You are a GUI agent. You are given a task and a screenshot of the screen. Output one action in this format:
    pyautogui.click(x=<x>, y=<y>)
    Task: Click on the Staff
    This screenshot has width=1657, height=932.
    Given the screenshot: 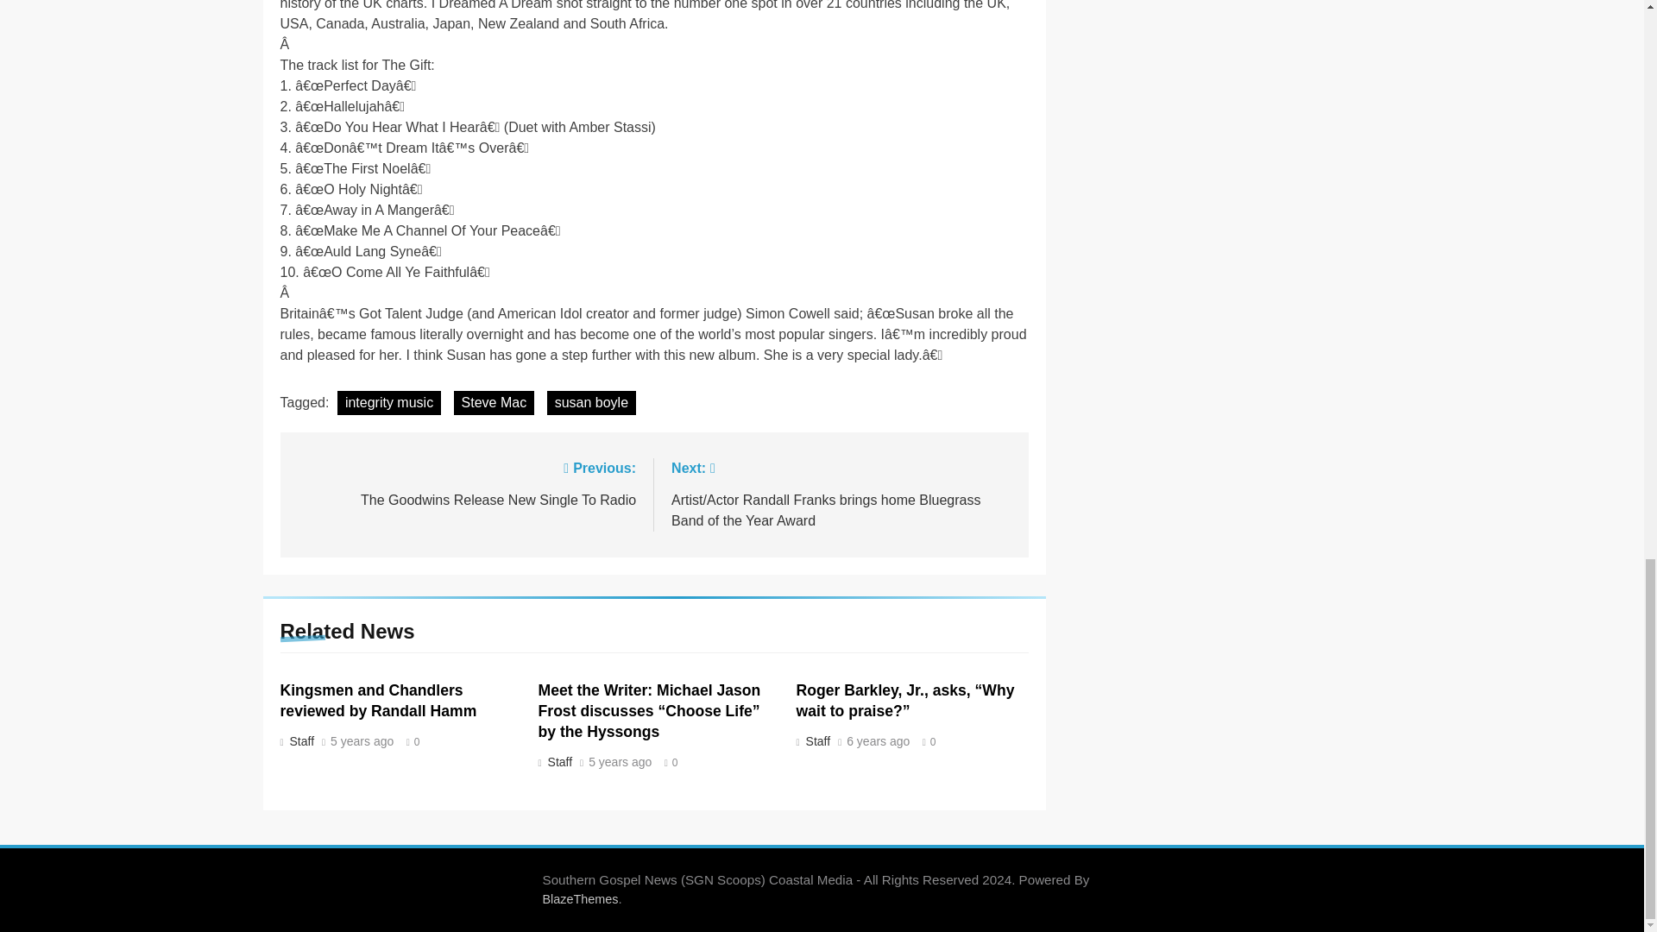 What is the action you would take?
    pyautogui.click(x=558, y=761)
    